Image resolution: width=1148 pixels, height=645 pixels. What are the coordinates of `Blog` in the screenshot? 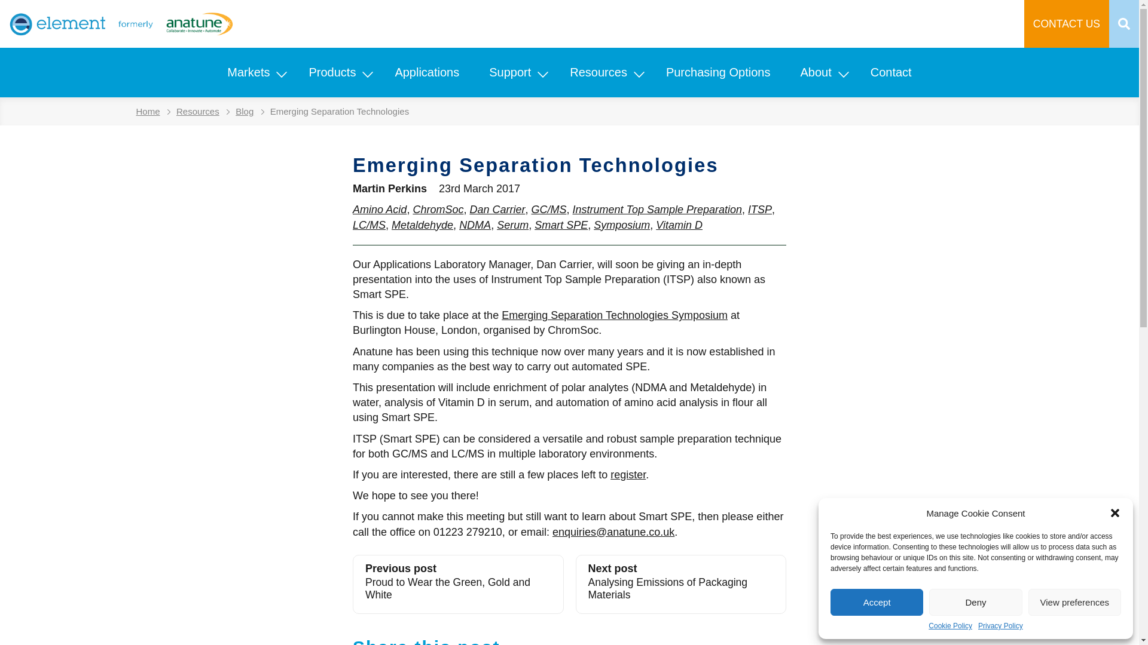 It's located at (250, 111).